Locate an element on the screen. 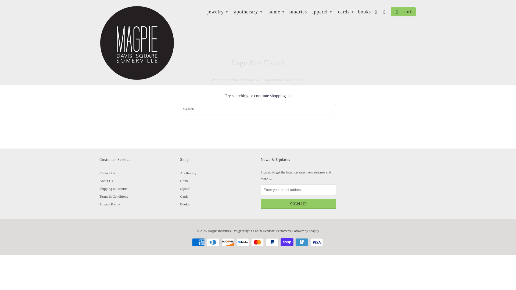  Books is located at coordinates (184, 204).